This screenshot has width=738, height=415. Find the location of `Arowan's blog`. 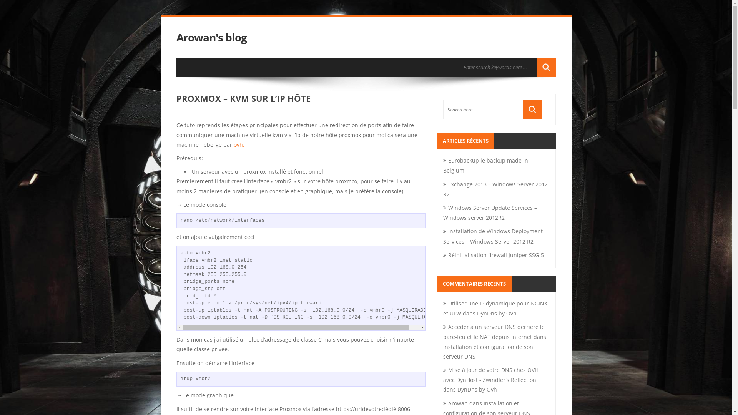

Arowan's blog is located at coordinates (211, 38).